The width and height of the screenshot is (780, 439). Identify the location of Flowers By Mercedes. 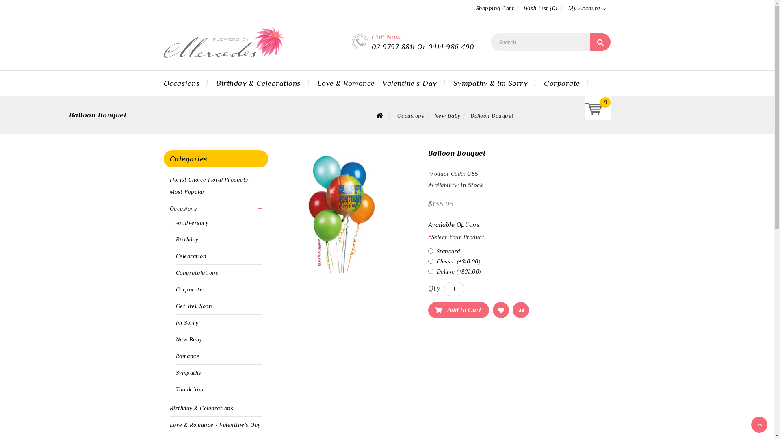
(223, 42).